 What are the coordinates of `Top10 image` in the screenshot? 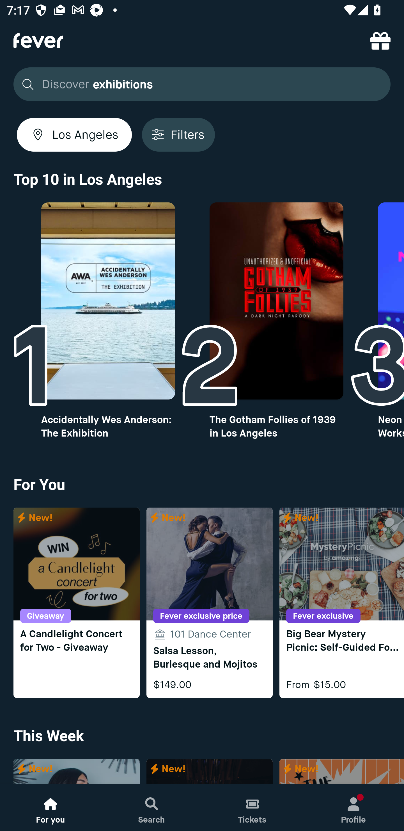 It's located at (277, 301).